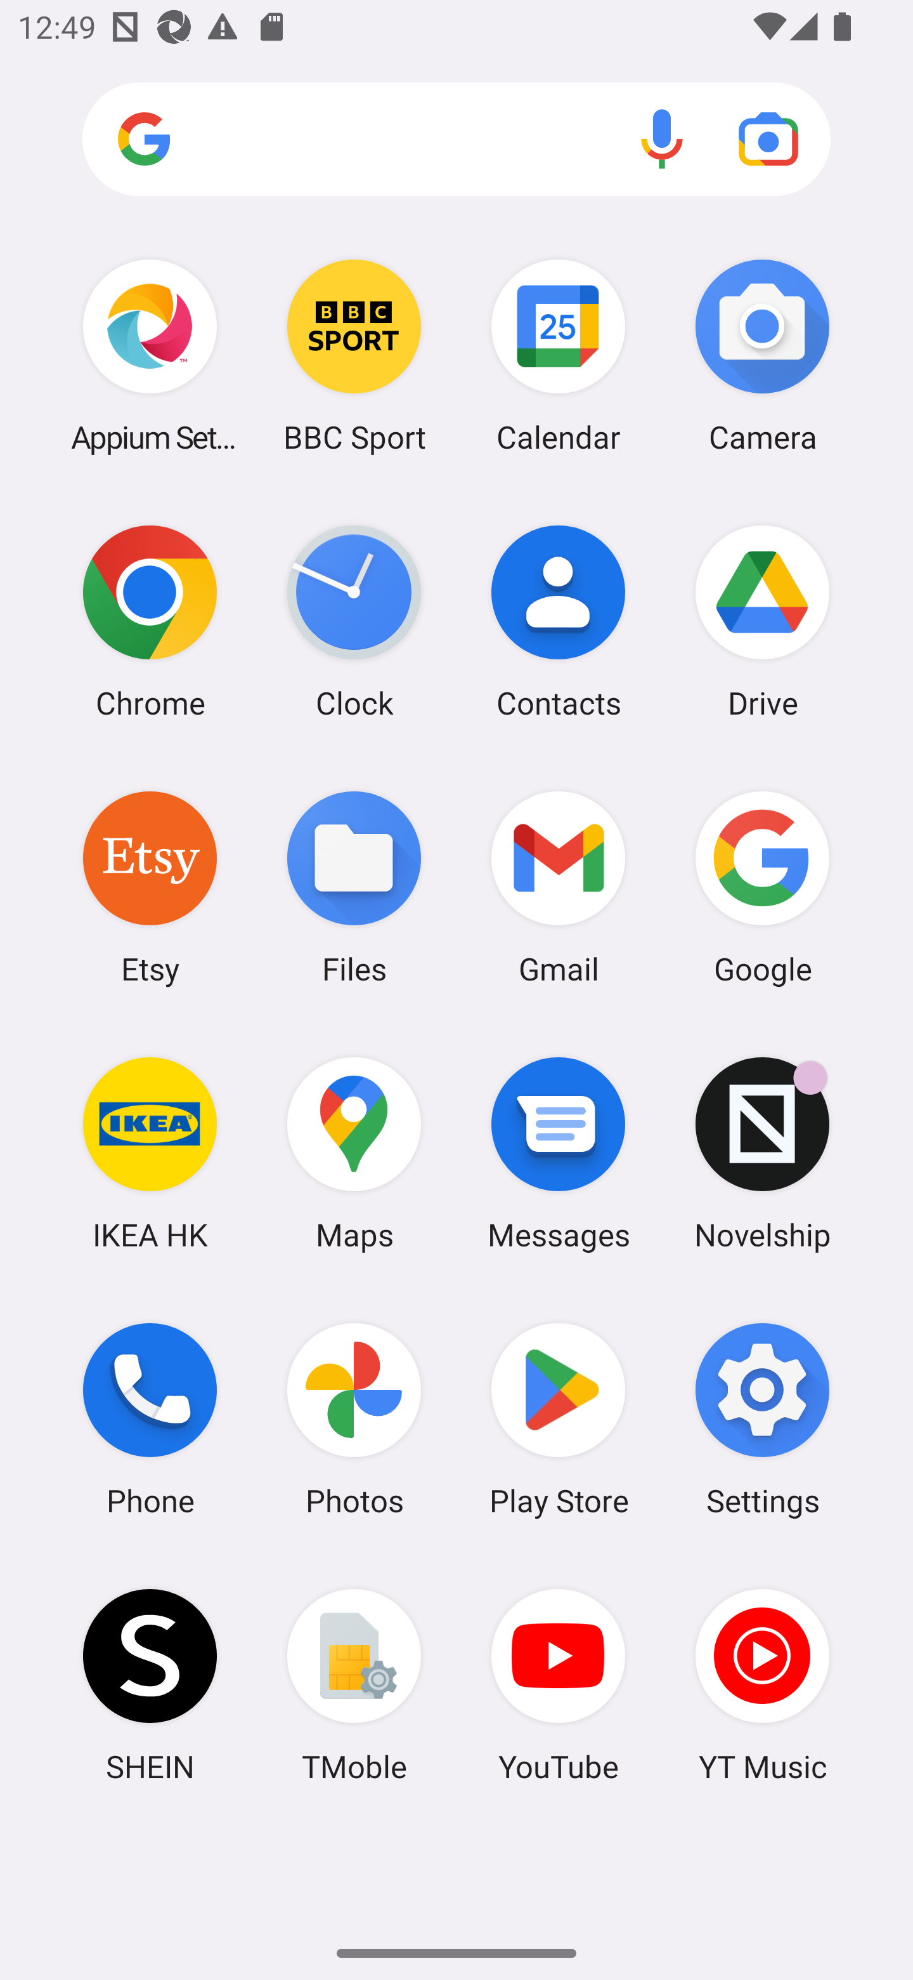  What do you see at coordinates (662, 138) in the screenshot?
I see `Voice search` at bounding box center [662, 138].